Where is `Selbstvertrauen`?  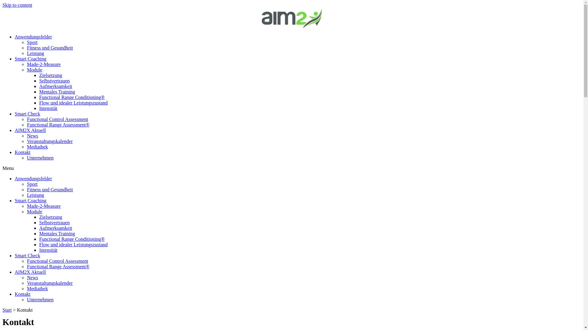
Selbstvertrauen is located at coordinates (55, 222).